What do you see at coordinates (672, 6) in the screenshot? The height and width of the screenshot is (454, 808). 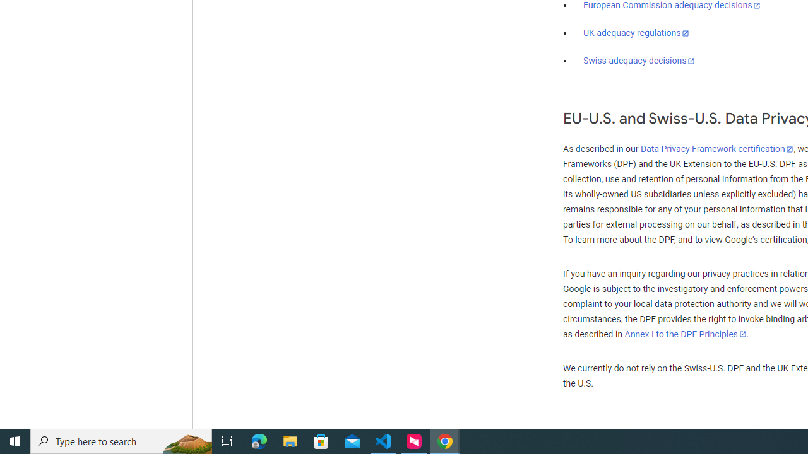 I see `European Commission adequacy decisions` at bounding box center [672, 6].